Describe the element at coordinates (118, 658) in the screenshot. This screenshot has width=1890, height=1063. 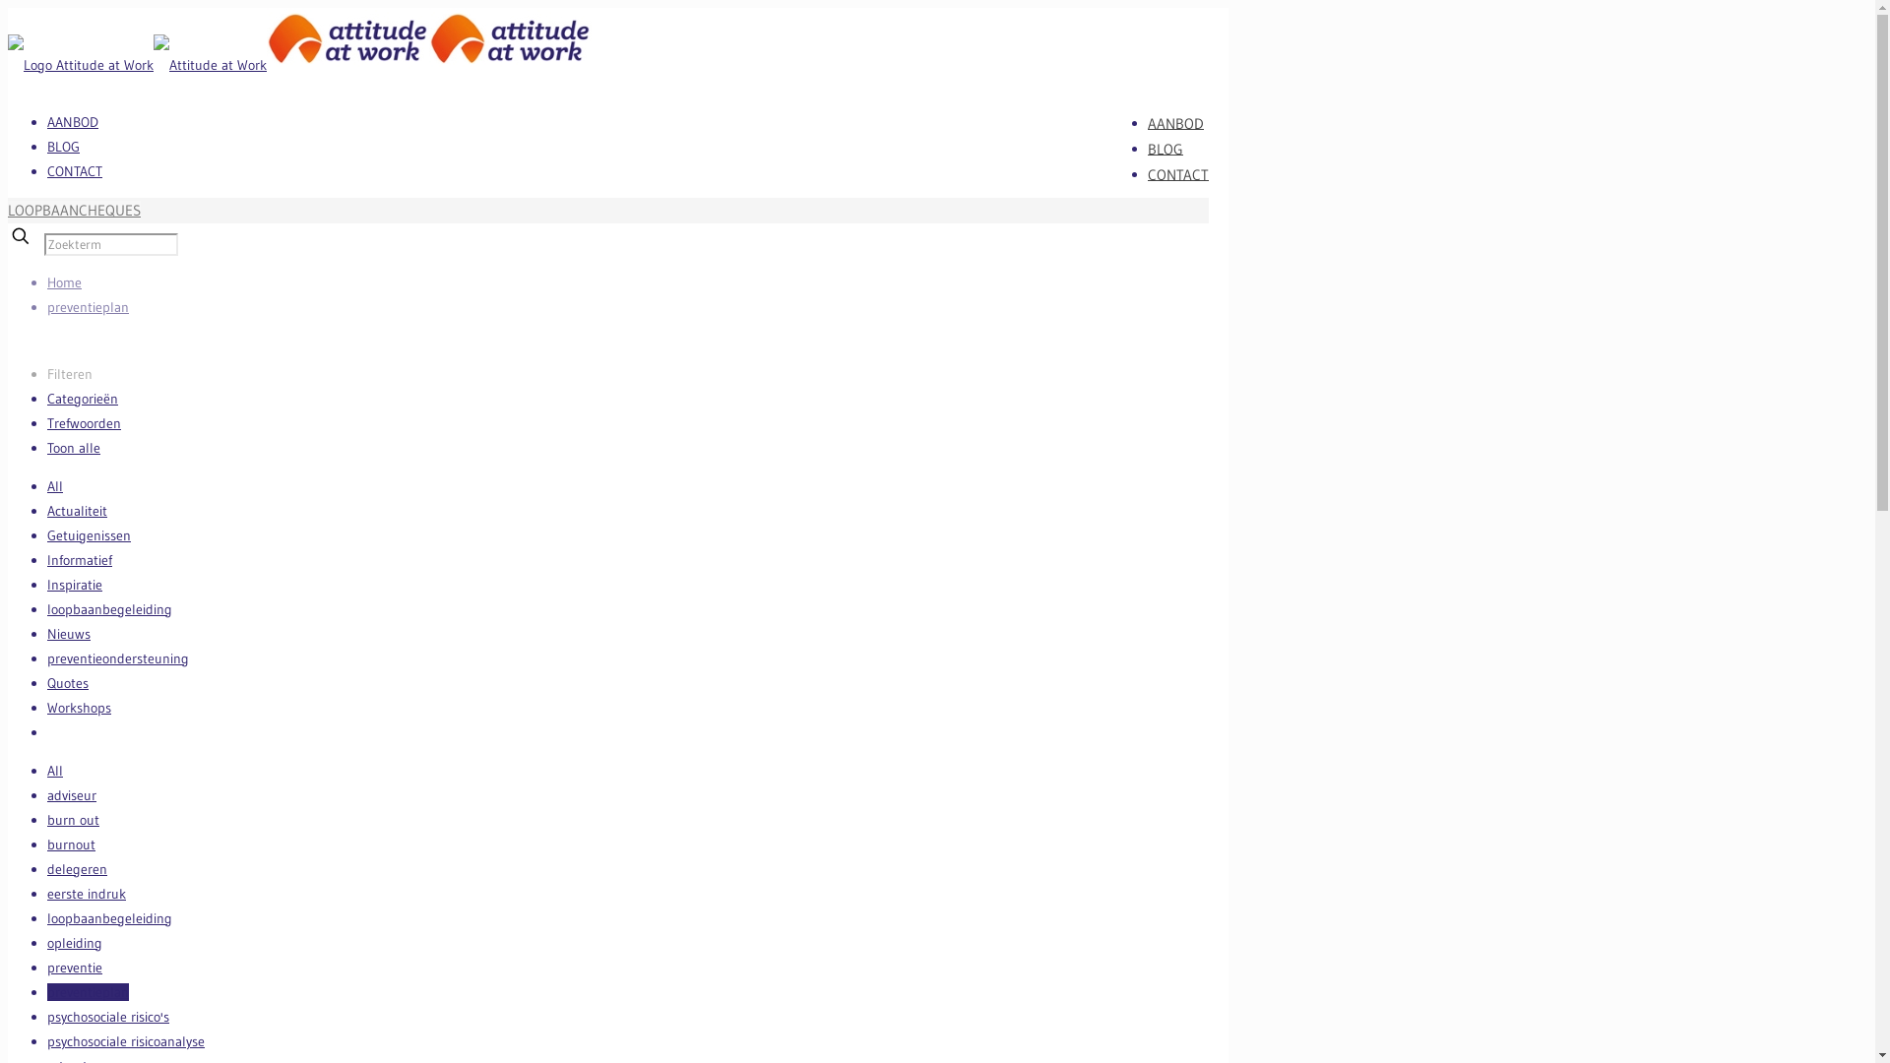
I see `preventieondersteuning` at that location.